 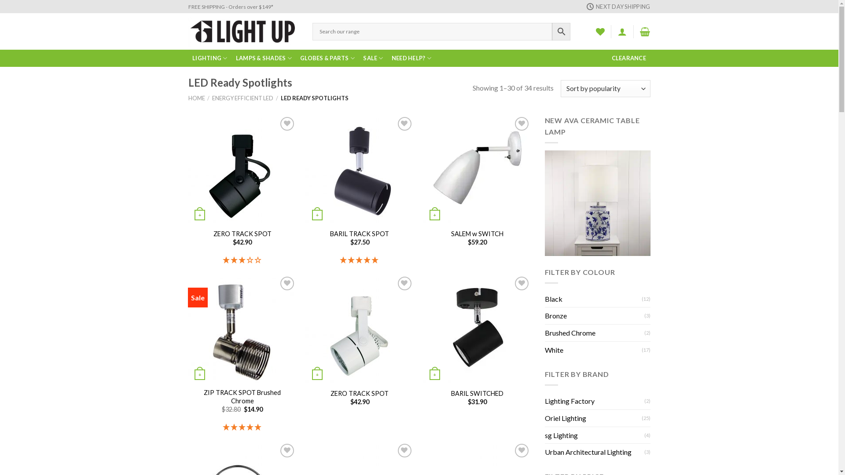 I want to click on NEXT DAY SHIPPING, so click(x=619, y=7).